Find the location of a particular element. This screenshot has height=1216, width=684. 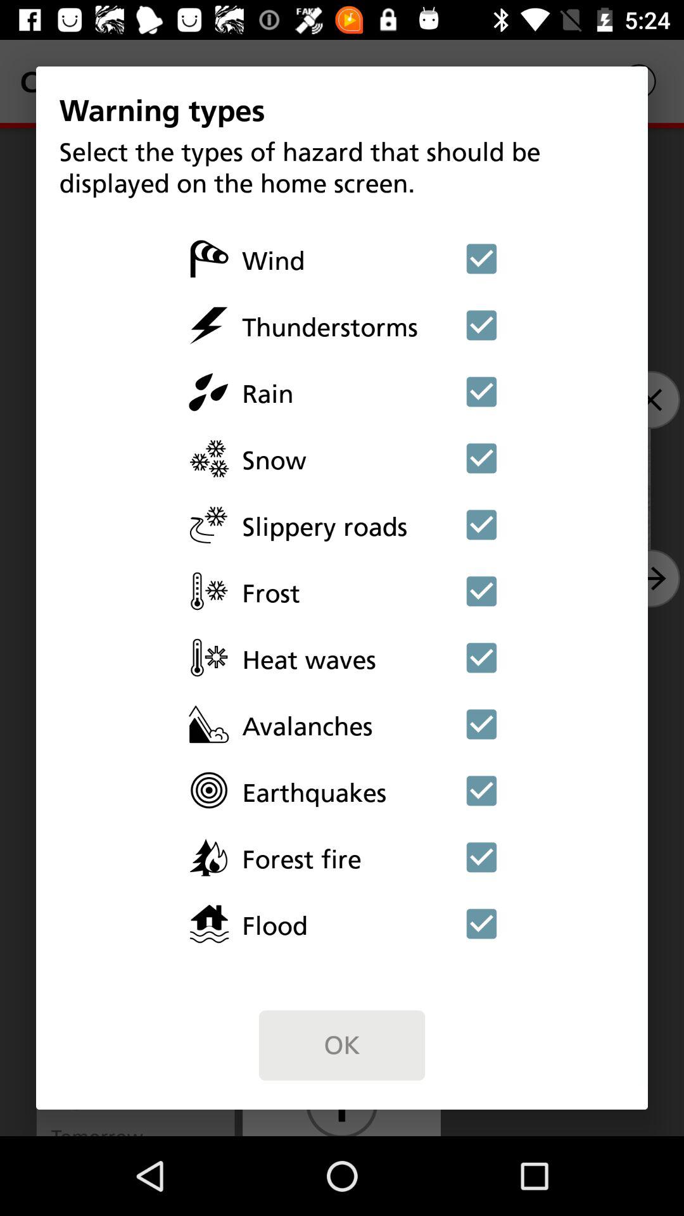

deselect option is located at coordinates (481, 391).